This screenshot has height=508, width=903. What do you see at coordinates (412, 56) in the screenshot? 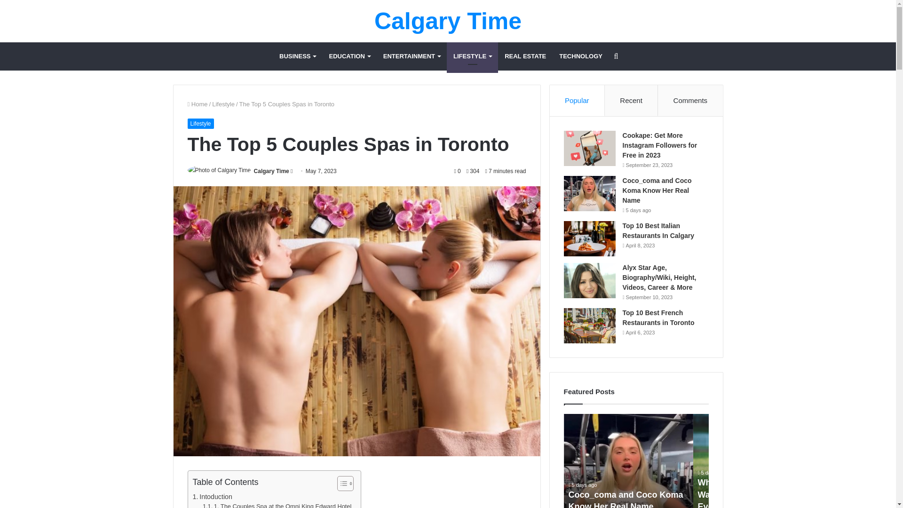
I see `ENTERTAINMENT` at bounding box center [412, 56].